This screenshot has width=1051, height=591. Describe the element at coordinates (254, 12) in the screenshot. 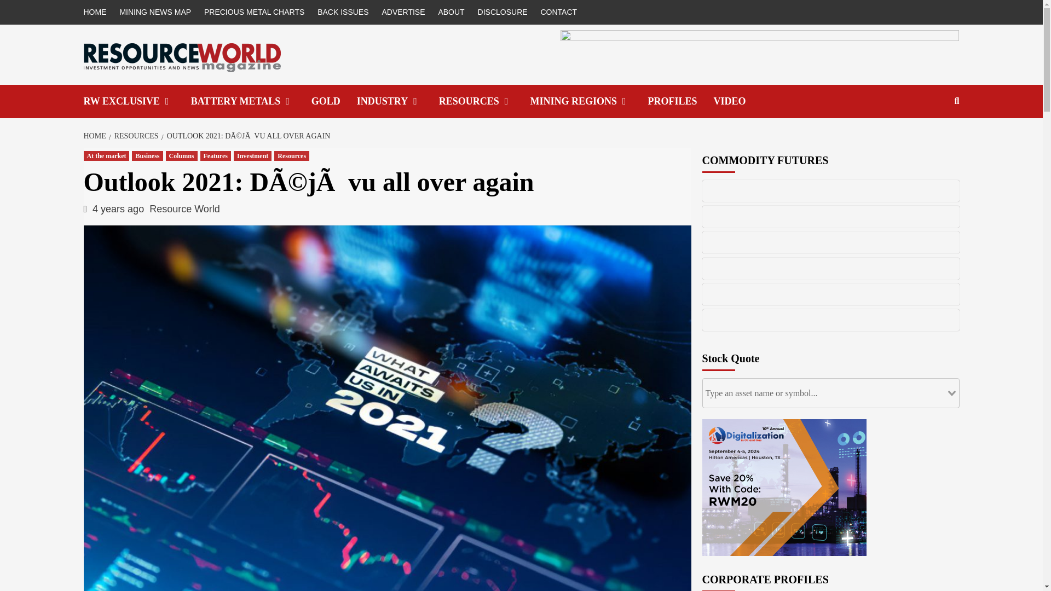

I see `PRECIOUS METAL CHARTS` at that location.